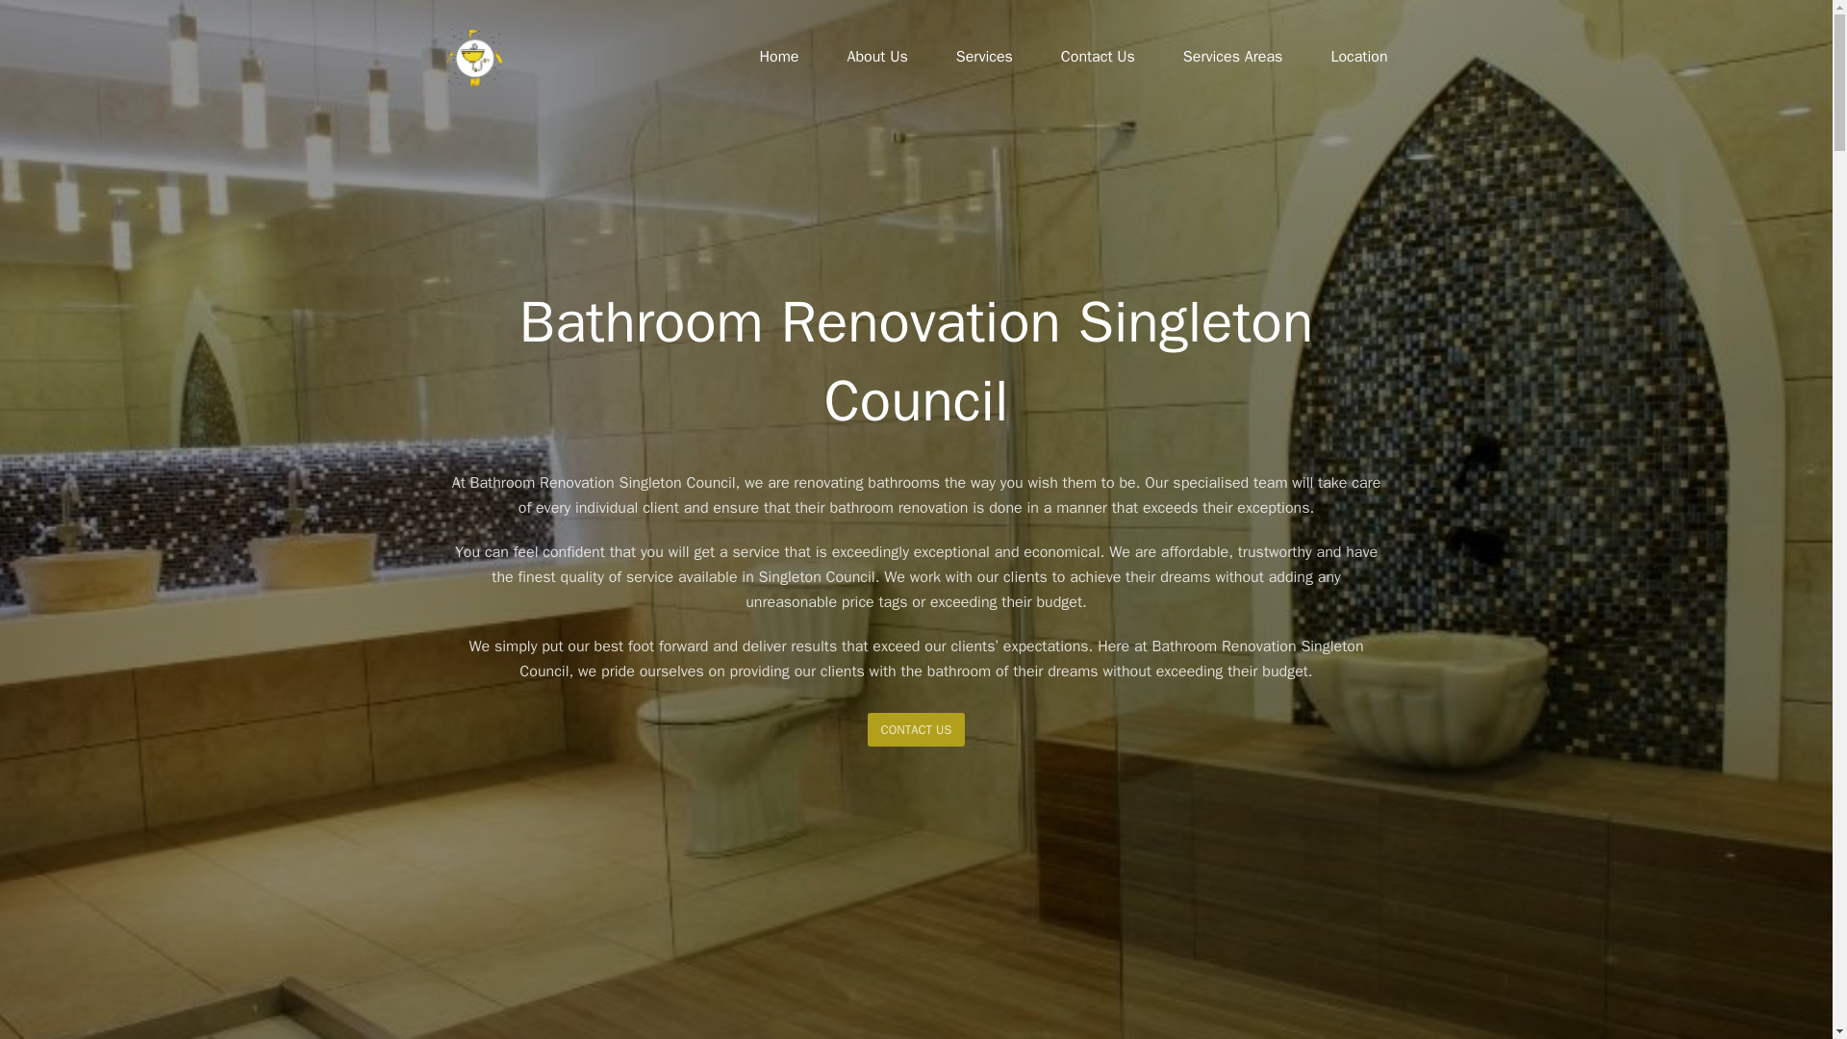 The width and height of the screenshot is (1847, 1039). What do you see at coordinates (877, 58) in the screenshot?
I see `About Us` at bounding box center [877, 58].